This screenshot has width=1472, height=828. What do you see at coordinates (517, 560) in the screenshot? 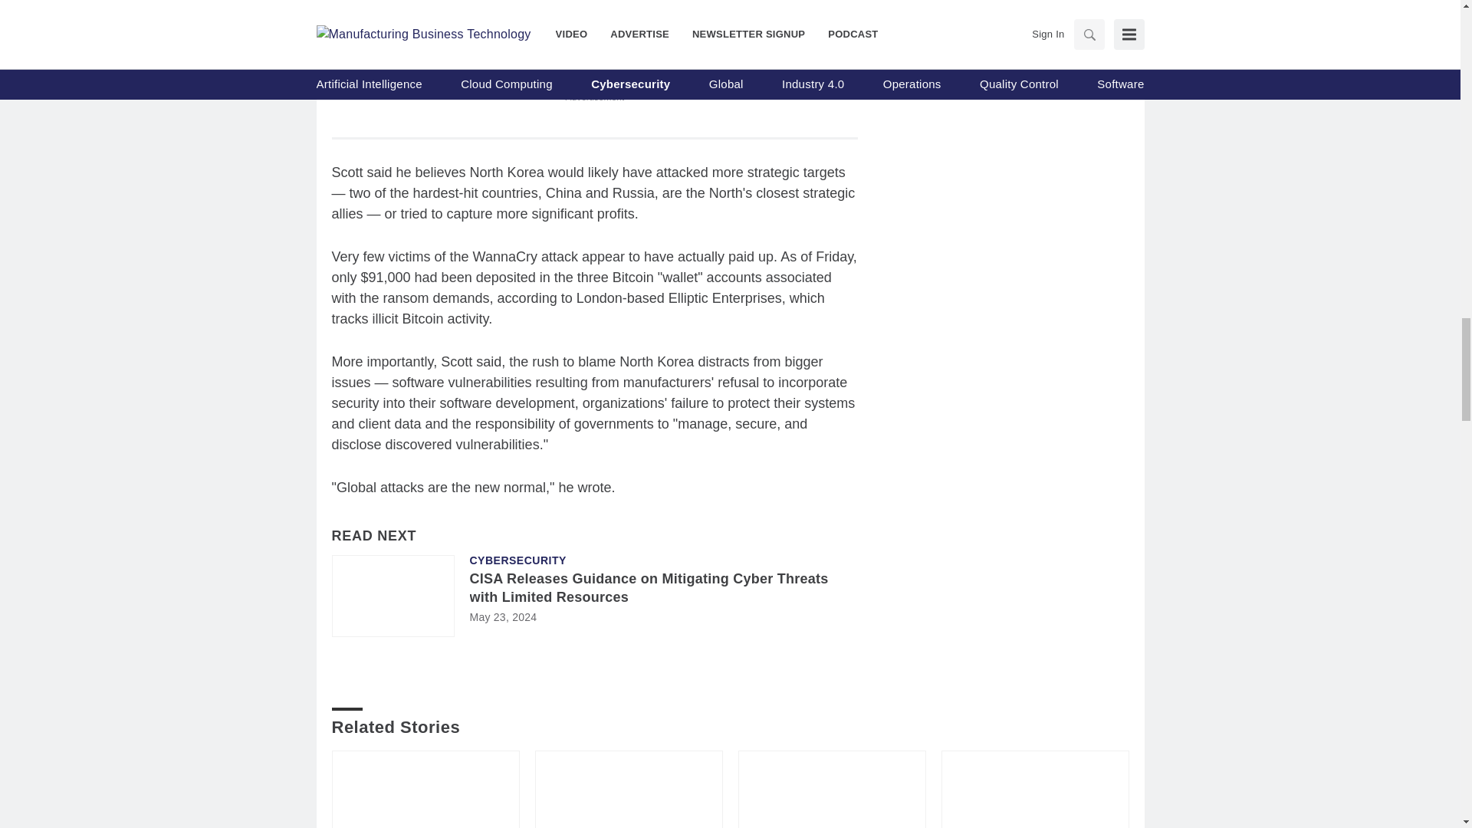
I see `Cybersecurity` at bounding box center [517, 560].